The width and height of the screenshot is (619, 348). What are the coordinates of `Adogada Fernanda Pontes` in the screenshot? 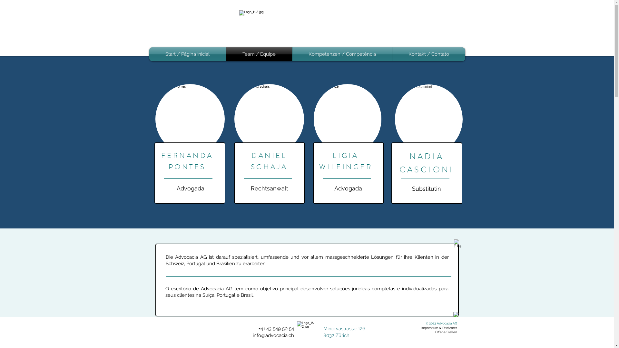 It's located at (190, 119).